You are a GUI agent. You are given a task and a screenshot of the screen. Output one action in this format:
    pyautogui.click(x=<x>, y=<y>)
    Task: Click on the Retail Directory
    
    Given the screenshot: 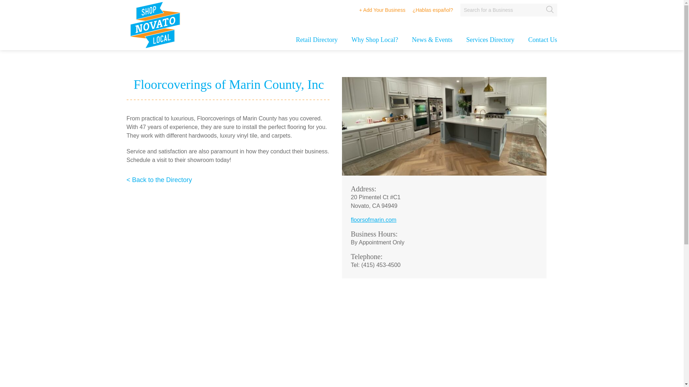 What is the action you would take?
    pyautogui.click(x=317, y=43)
    